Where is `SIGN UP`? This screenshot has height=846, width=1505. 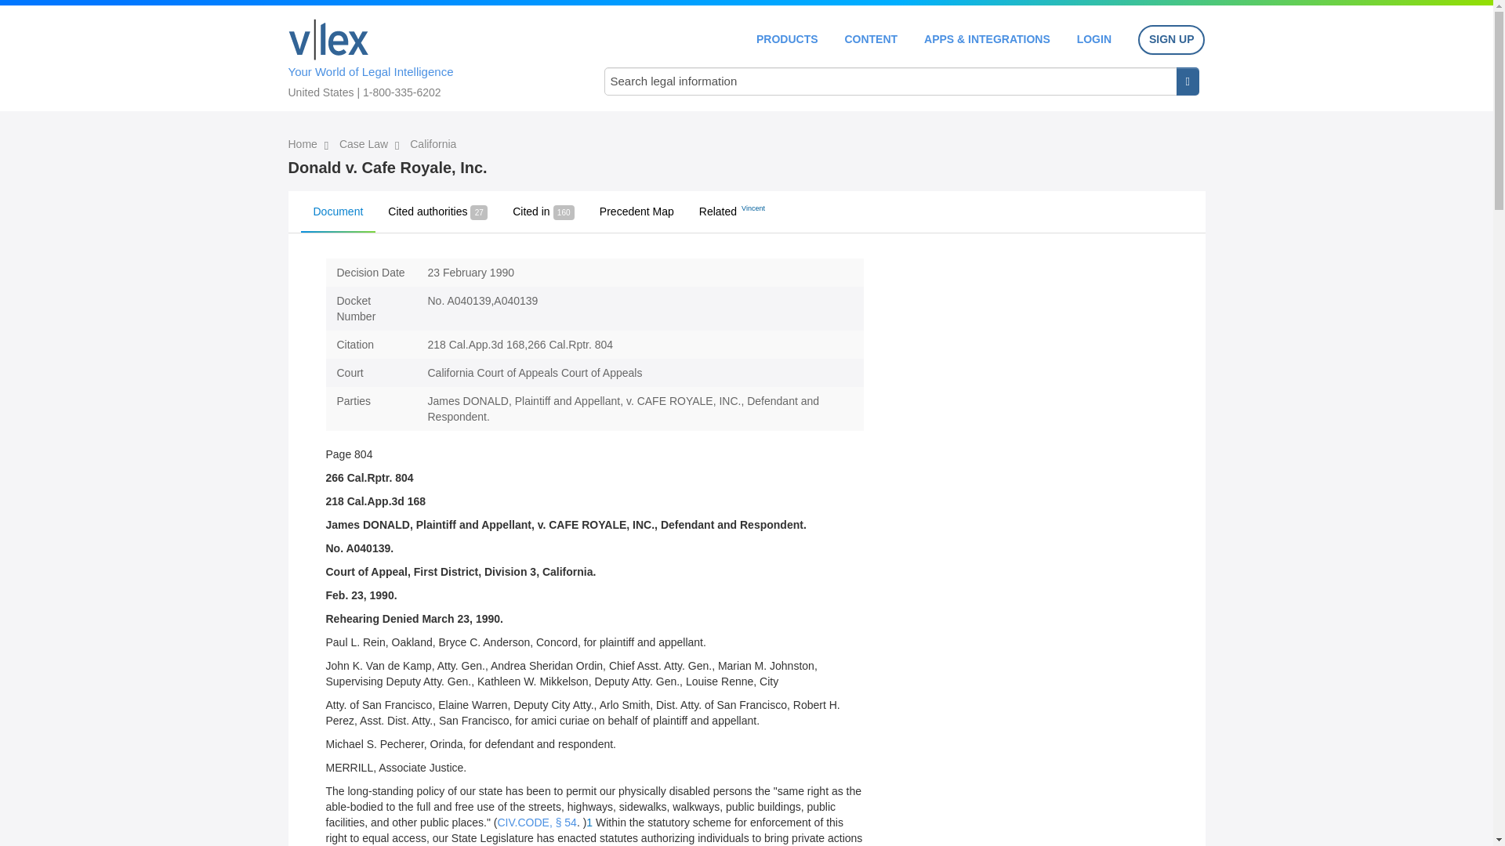 SIGN UP is located at coordinates (1171, 40).